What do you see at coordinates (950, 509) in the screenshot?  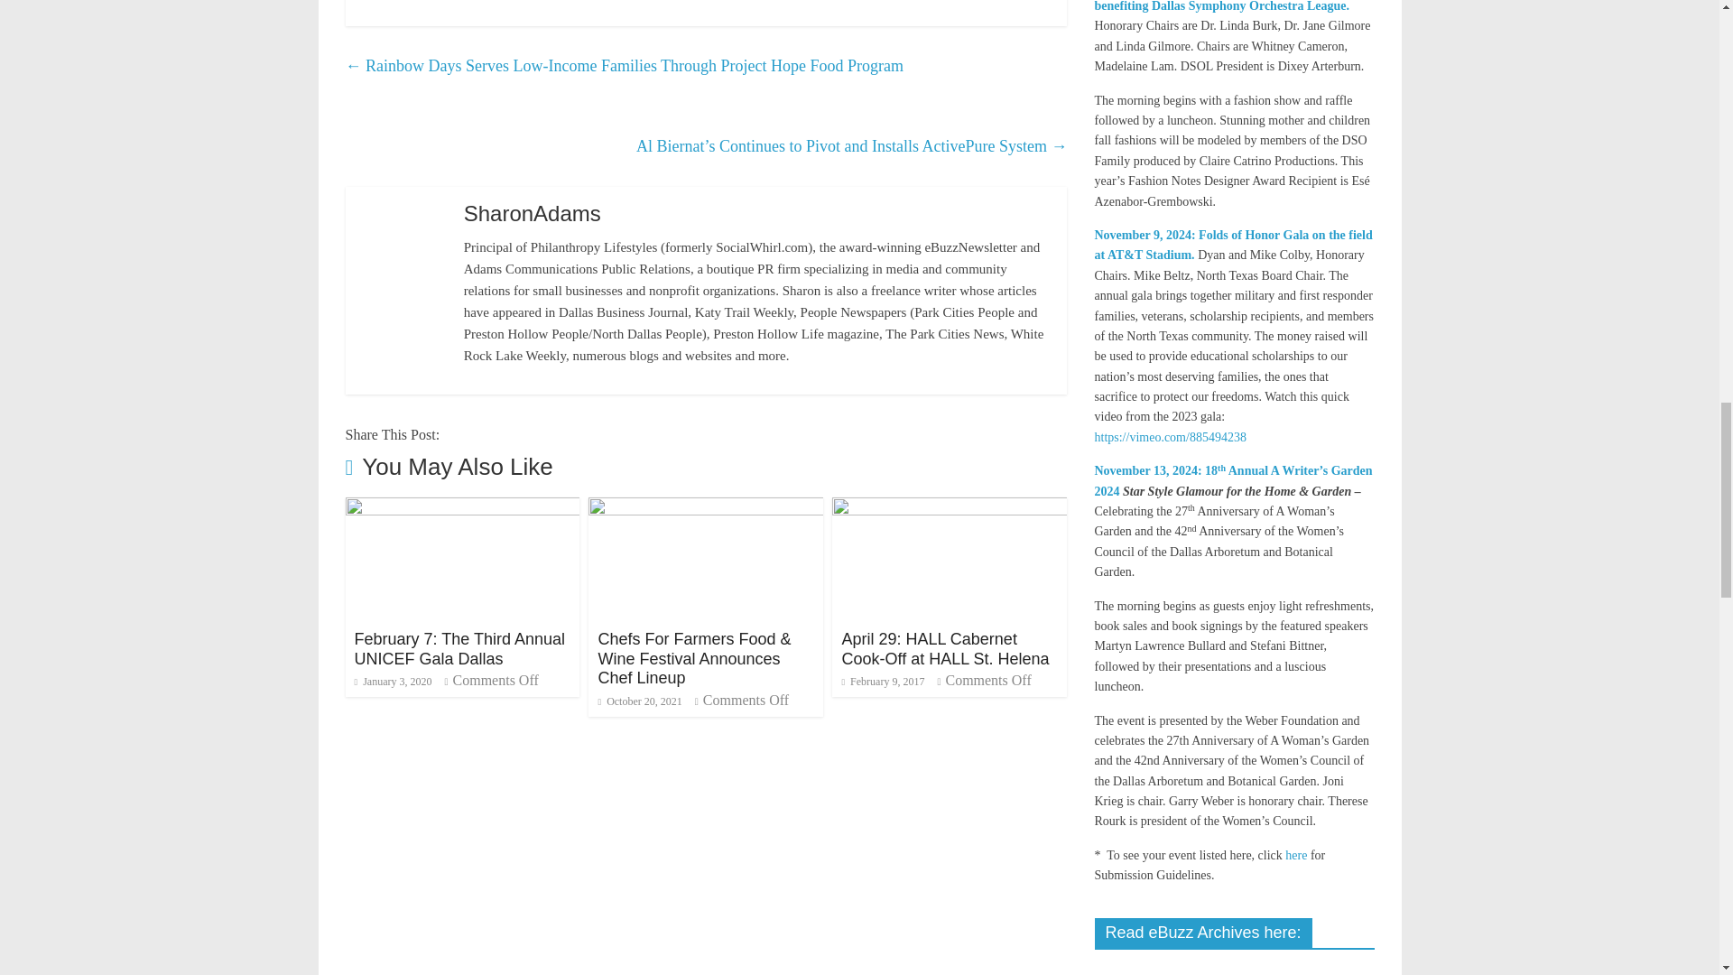 I see `April 29: HALL Cabernet Cook-Off at HALL St. Helena` at bounding box center [950, 509].